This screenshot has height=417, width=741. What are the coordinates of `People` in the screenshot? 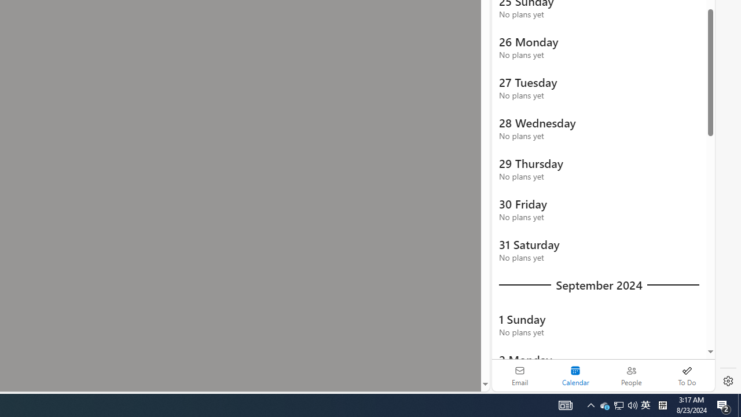 It's located at (631, 375).